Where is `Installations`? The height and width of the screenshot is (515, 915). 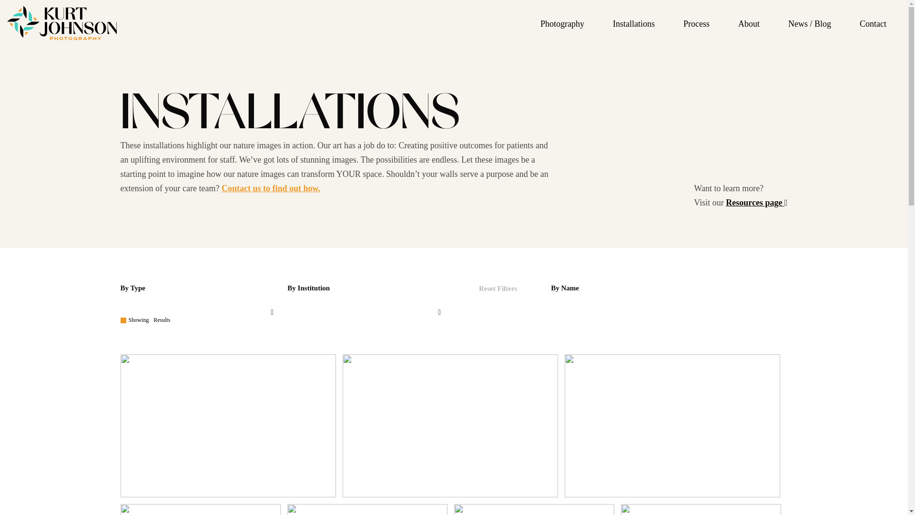 Installations is located at coordinates (634, 23).